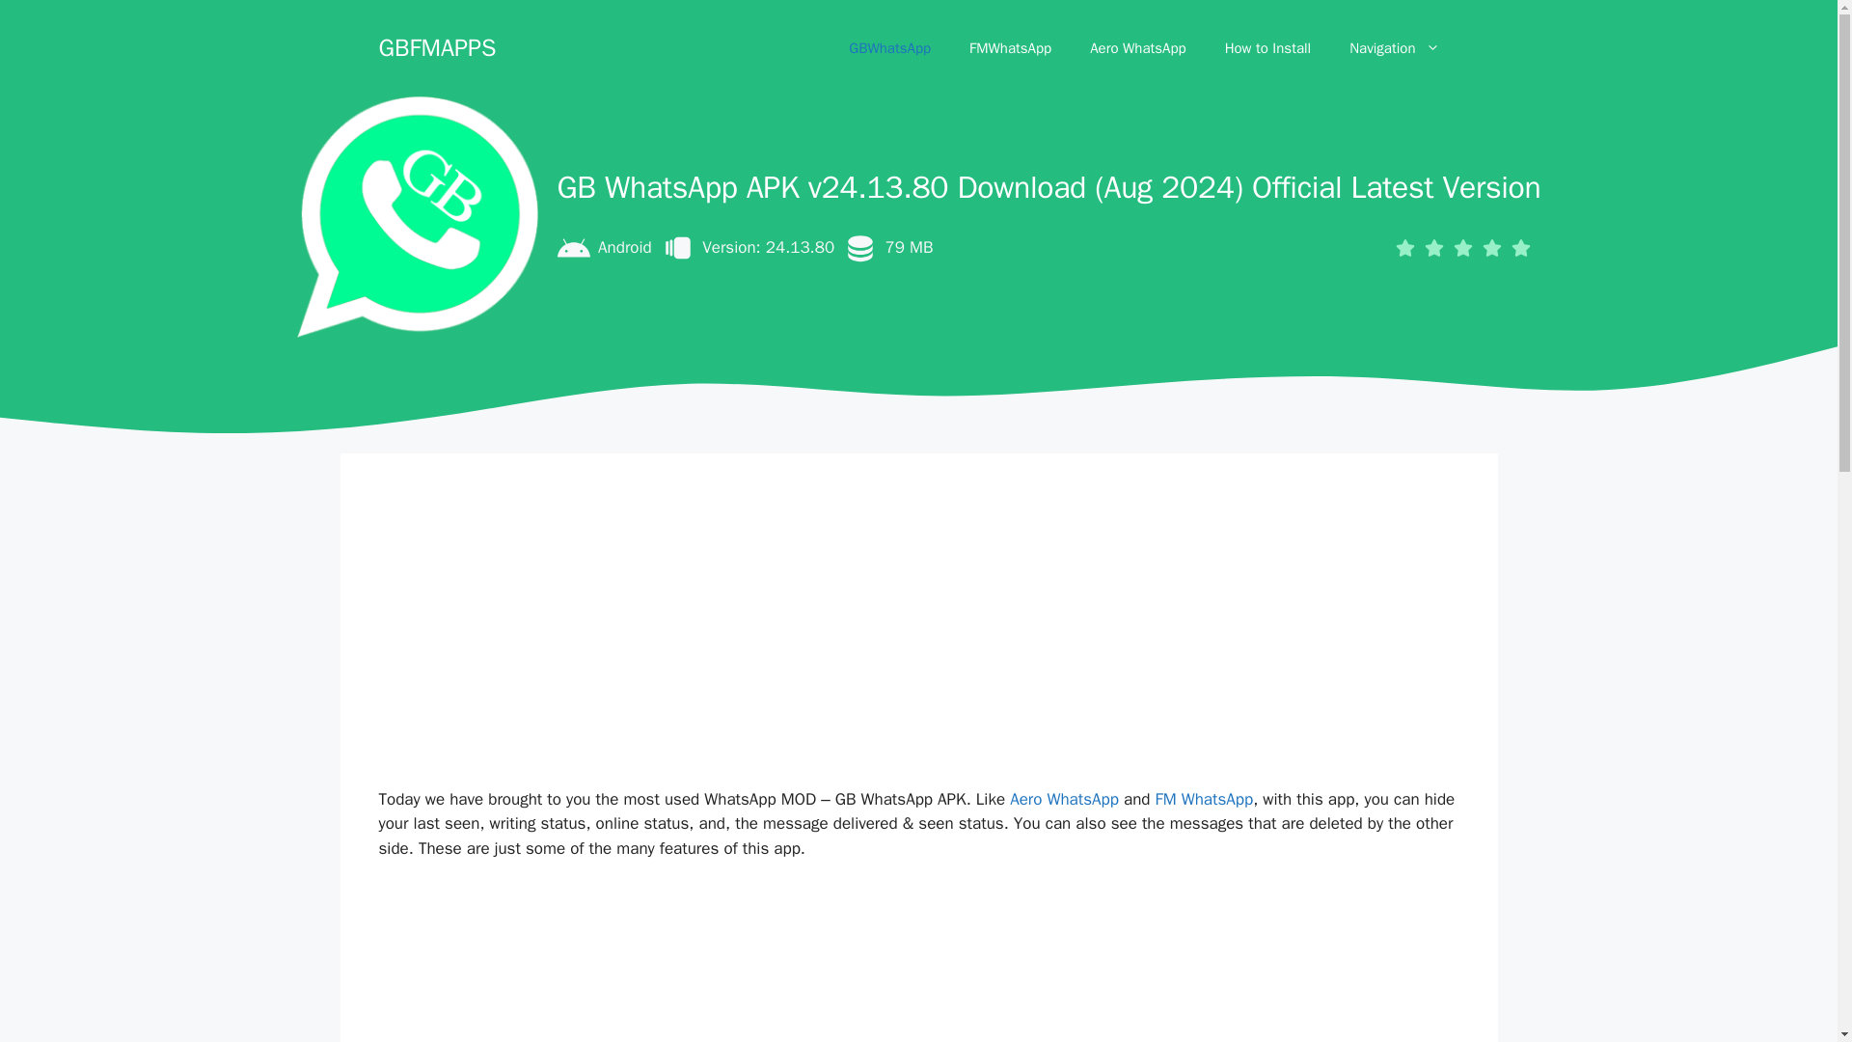 This screenshot has width=1852, height=1042. Describe the element at coordinates (1394, 48) in the screenshot. I see `Navigation` at that location.